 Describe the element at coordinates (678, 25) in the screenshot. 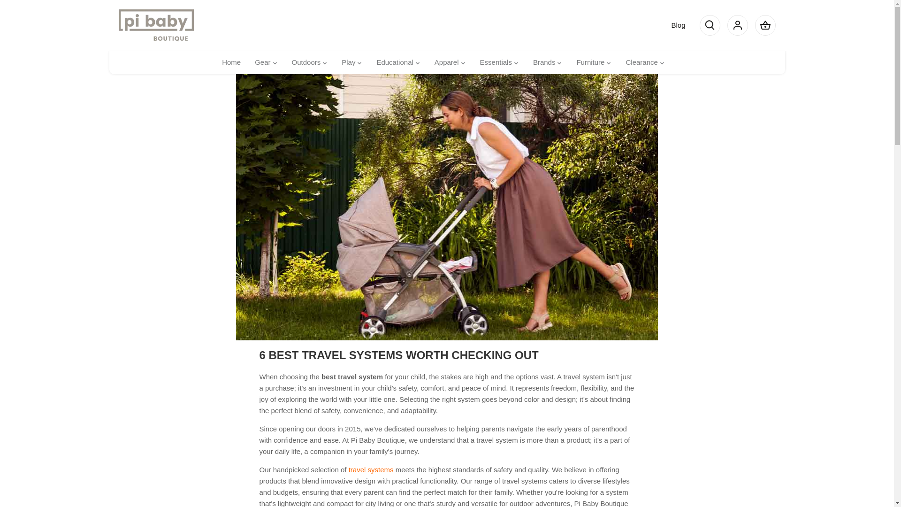

I see `Blog` at that location.